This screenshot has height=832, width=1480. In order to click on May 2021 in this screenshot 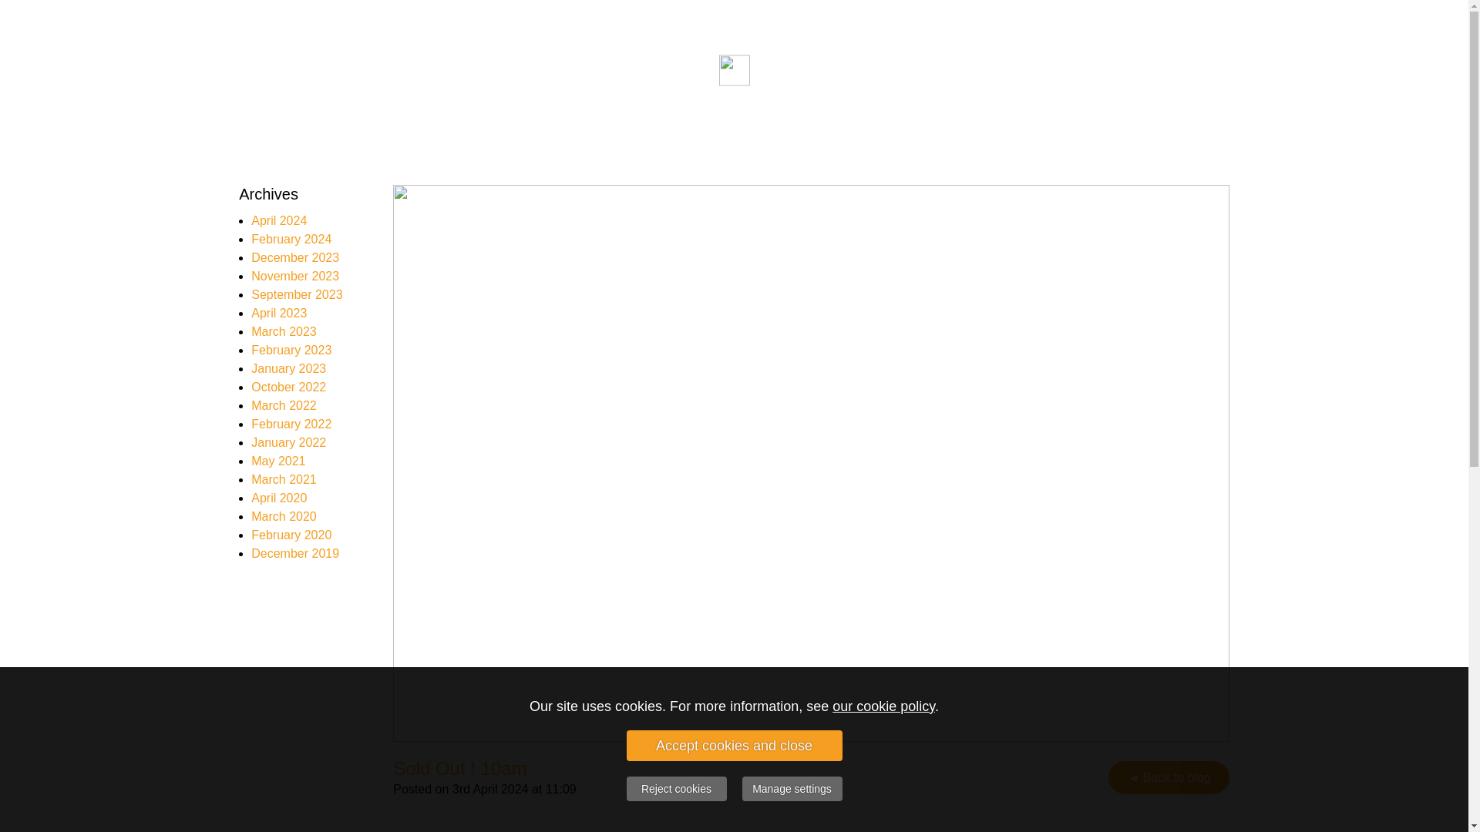, I will do `click(277, 461)`.